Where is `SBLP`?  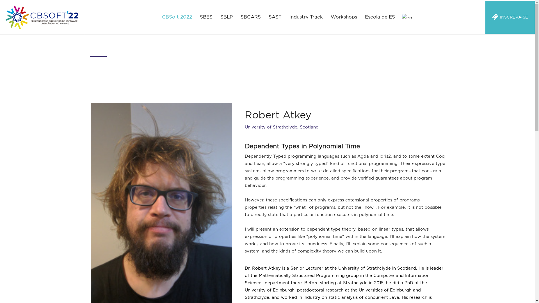 SBLP is located at coordinates (228, 17).